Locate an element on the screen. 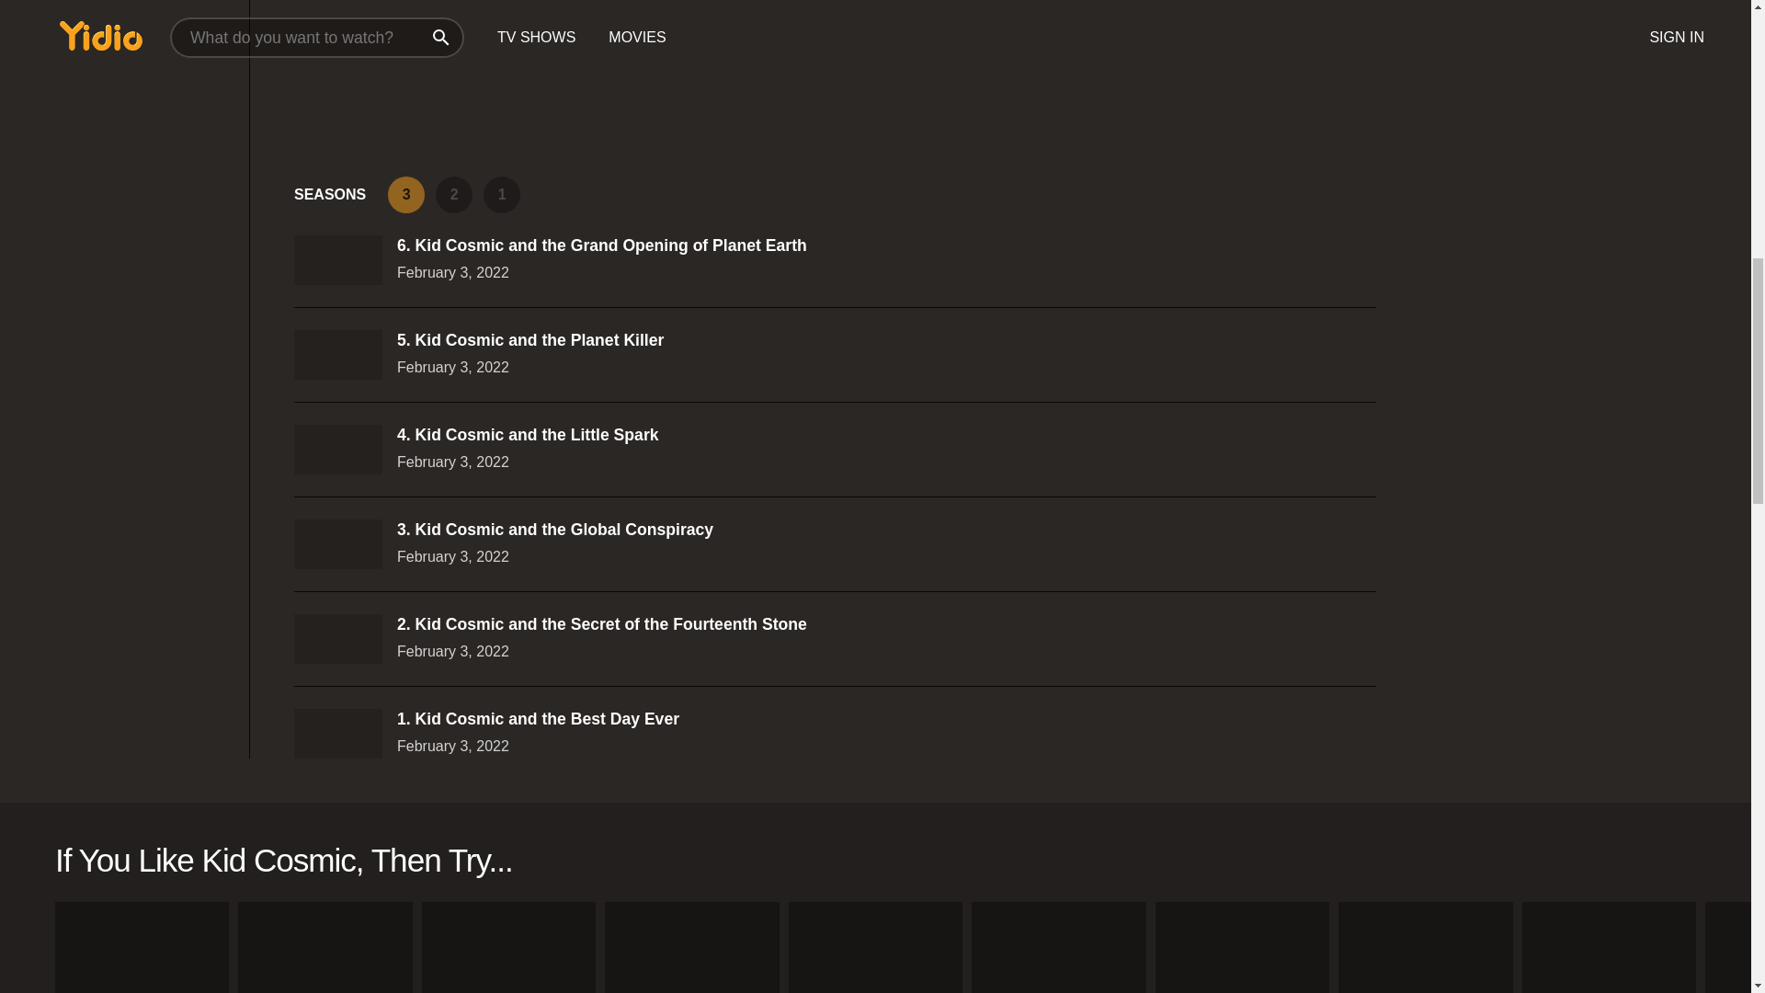 The height and width of the screenshot is (993, 1765). X-Men: The Animated Series is located at coordinates (1242, 947).